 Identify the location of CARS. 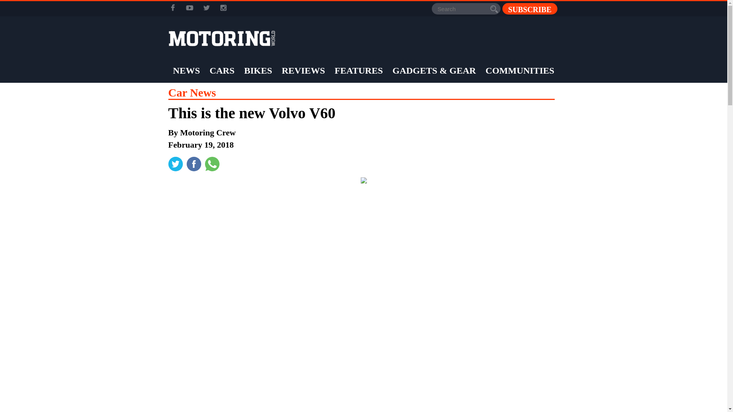
(221, 71).